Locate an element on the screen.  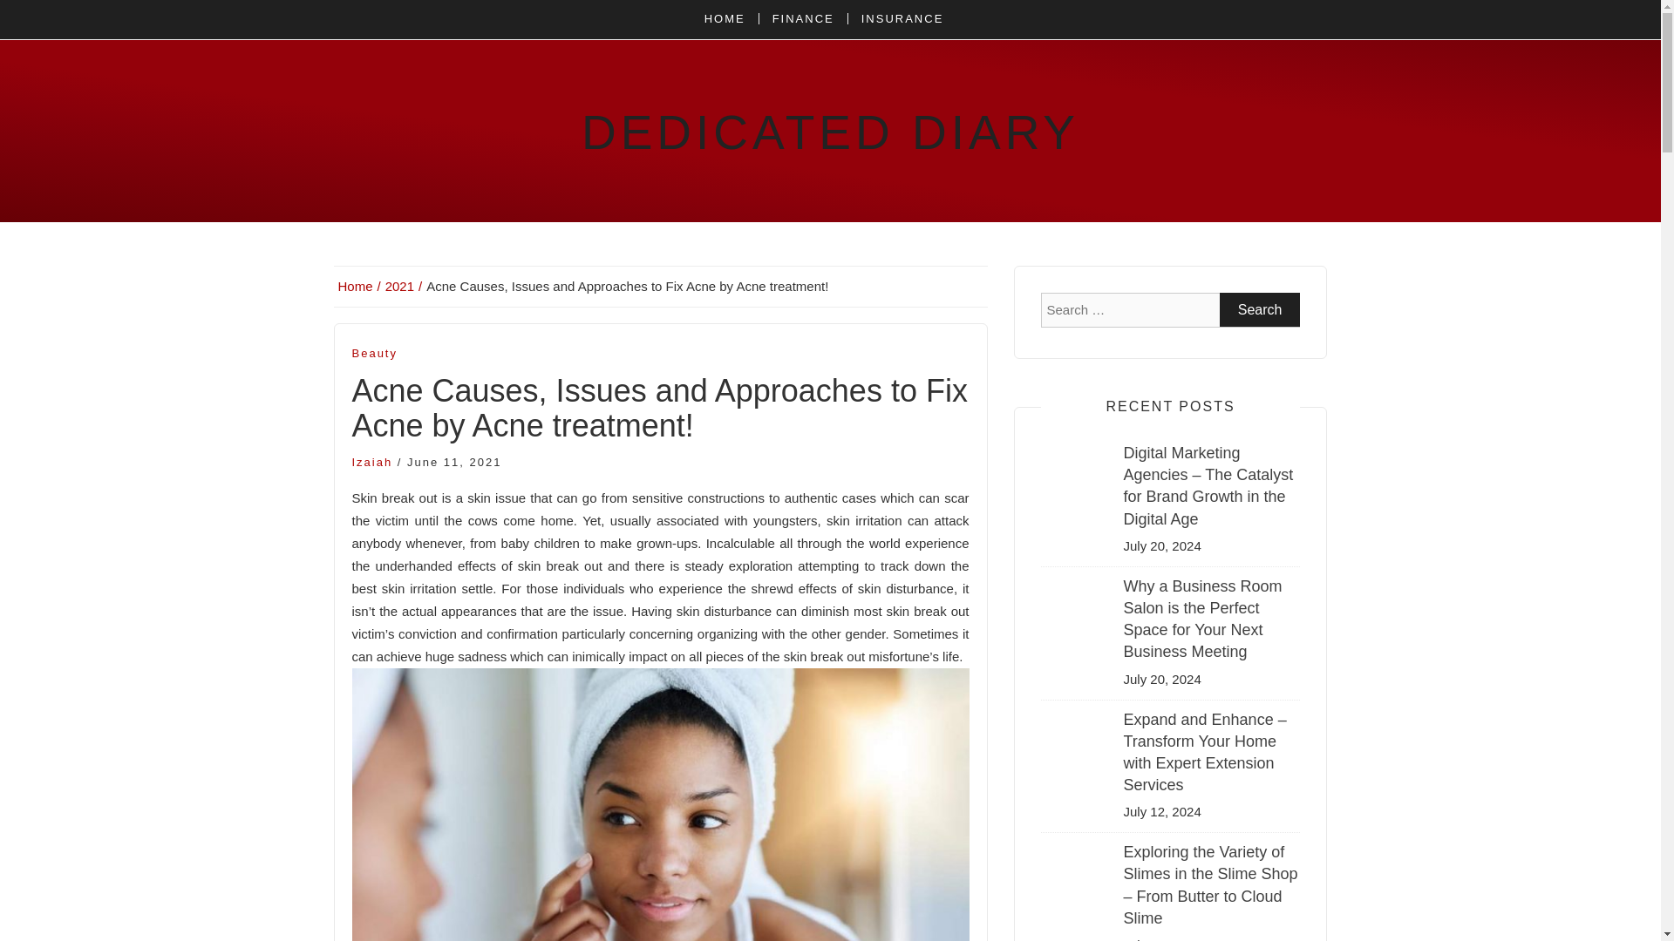
DEDICATED DIARY is located at coordinates (830, 132).